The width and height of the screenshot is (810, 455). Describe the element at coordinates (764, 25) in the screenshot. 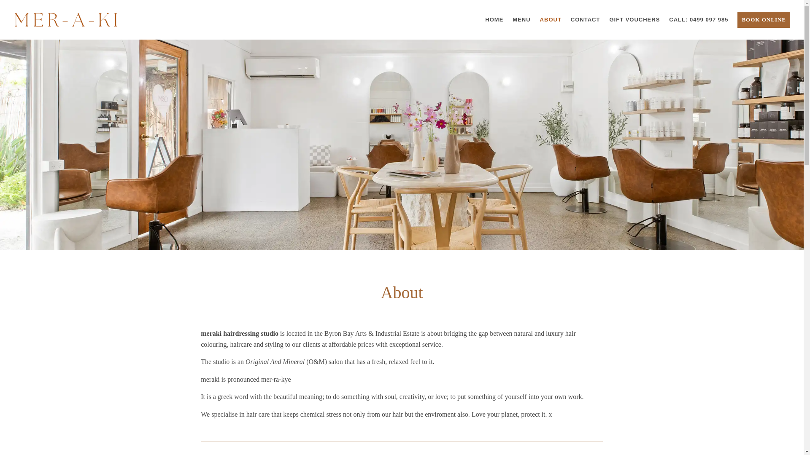

I see `BOOK ONLINE` at that location.